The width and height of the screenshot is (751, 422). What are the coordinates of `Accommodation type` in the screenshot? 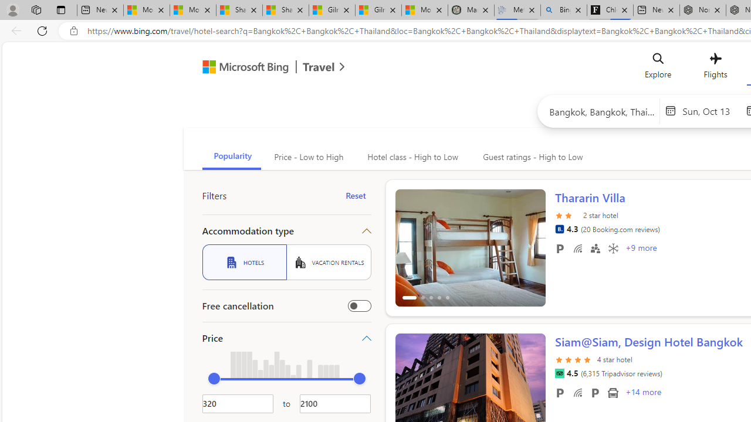 It's located at (286, 231).